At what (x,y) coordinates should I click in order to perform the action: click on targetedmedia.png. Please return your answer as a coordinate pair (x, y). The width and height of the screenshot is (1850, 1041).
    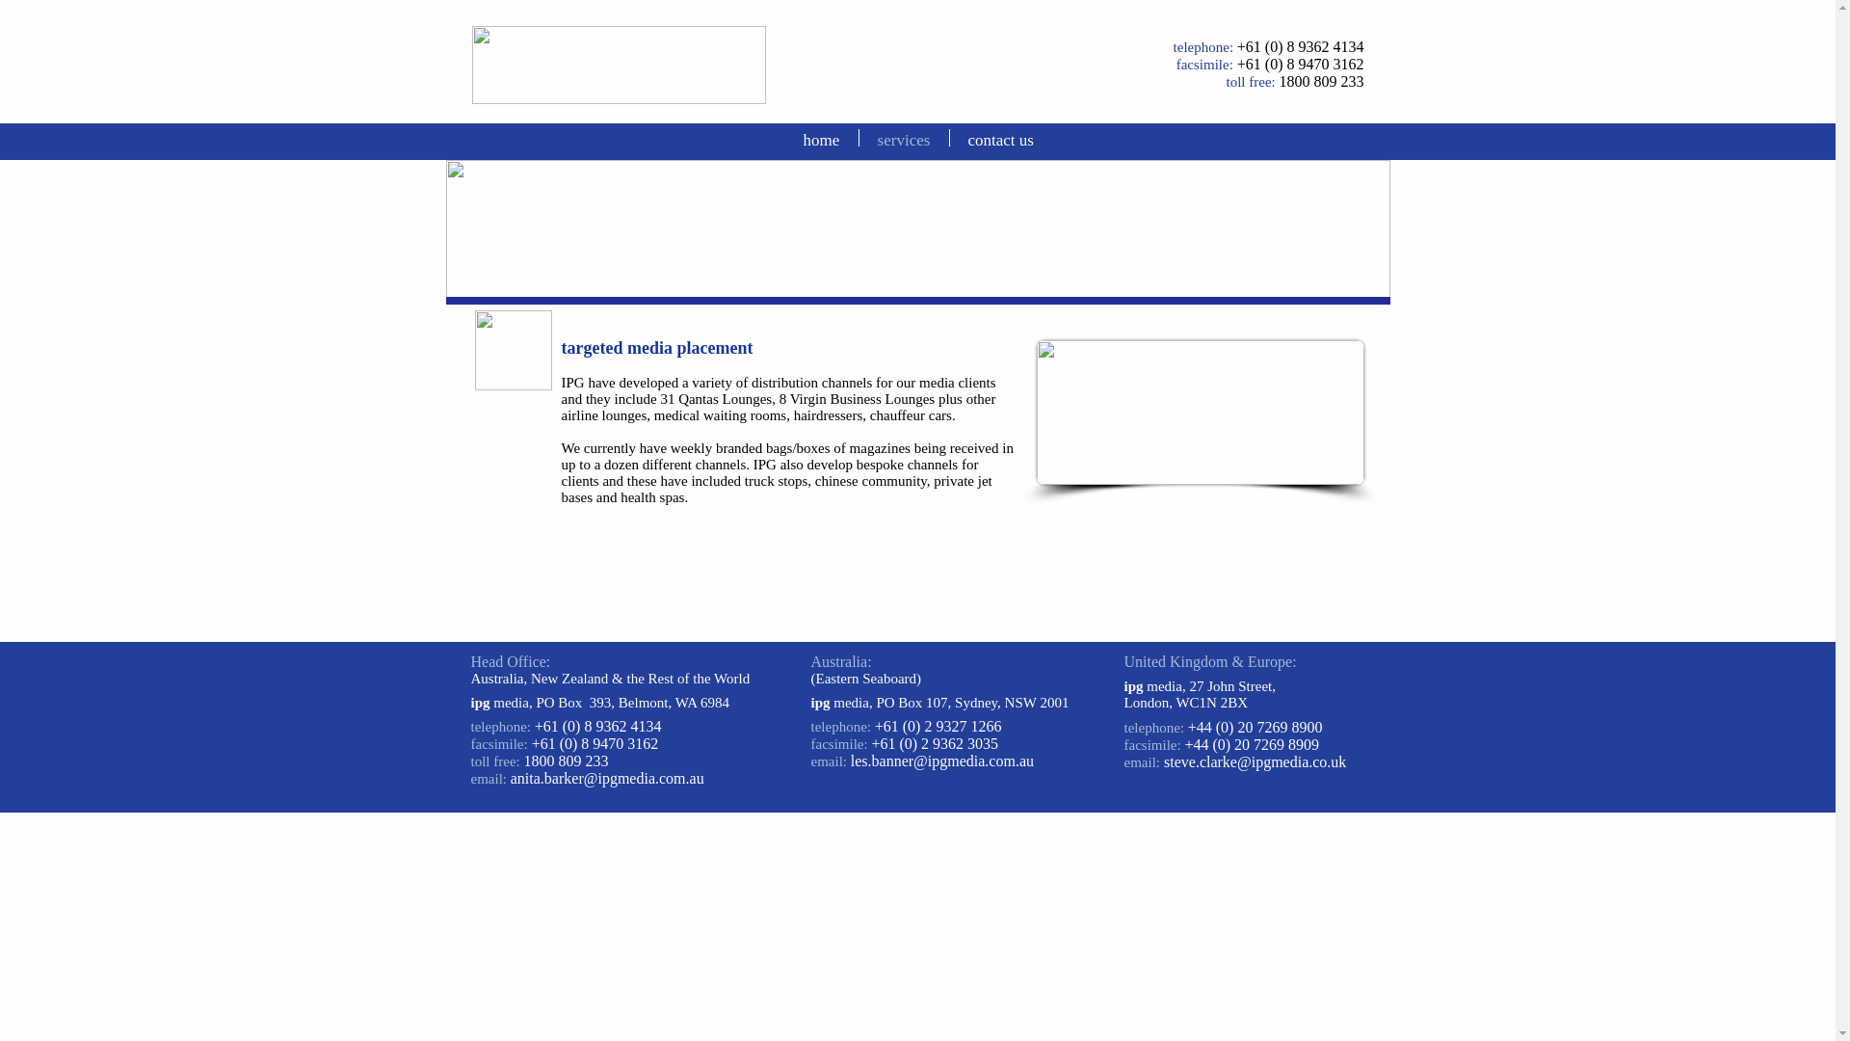
    Looking at the image, I should click on (1201, 413).